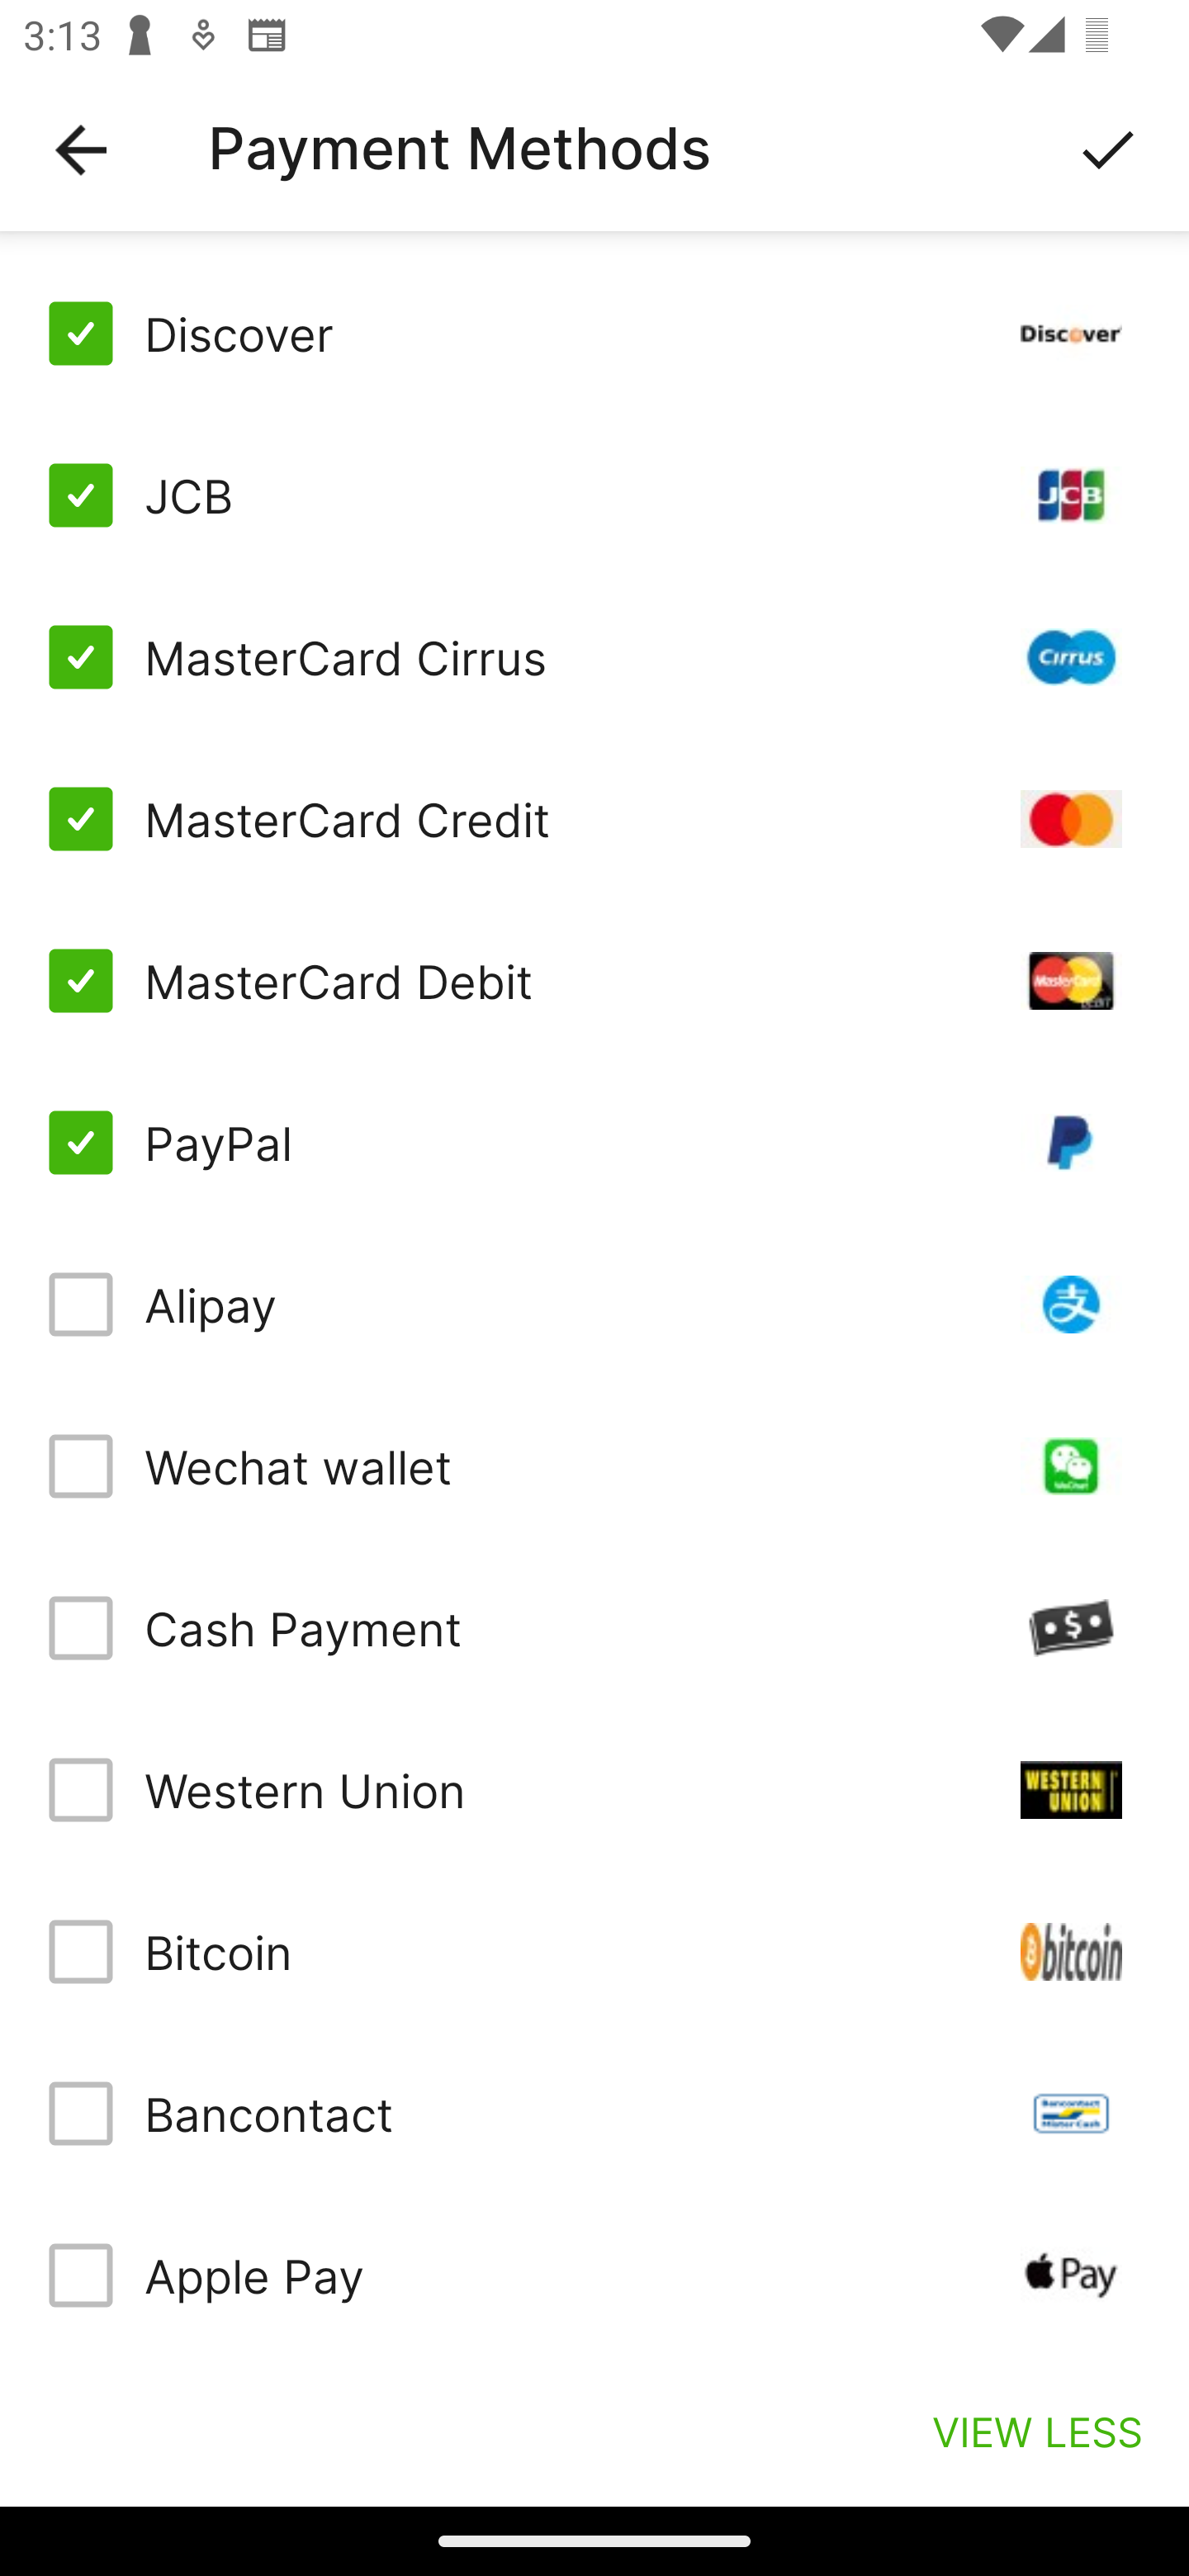  Describe the element at coordinates (594, 819) in the screenshot. I see `MasterCard Credit` at that location.